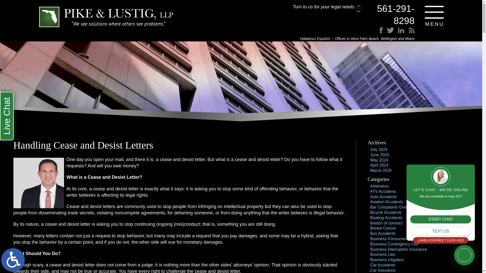 The height and width of the screenshot is (273, 486). Describe the element at coordinates (395, 33) in the screenshot. I see `Twitter` at that location.